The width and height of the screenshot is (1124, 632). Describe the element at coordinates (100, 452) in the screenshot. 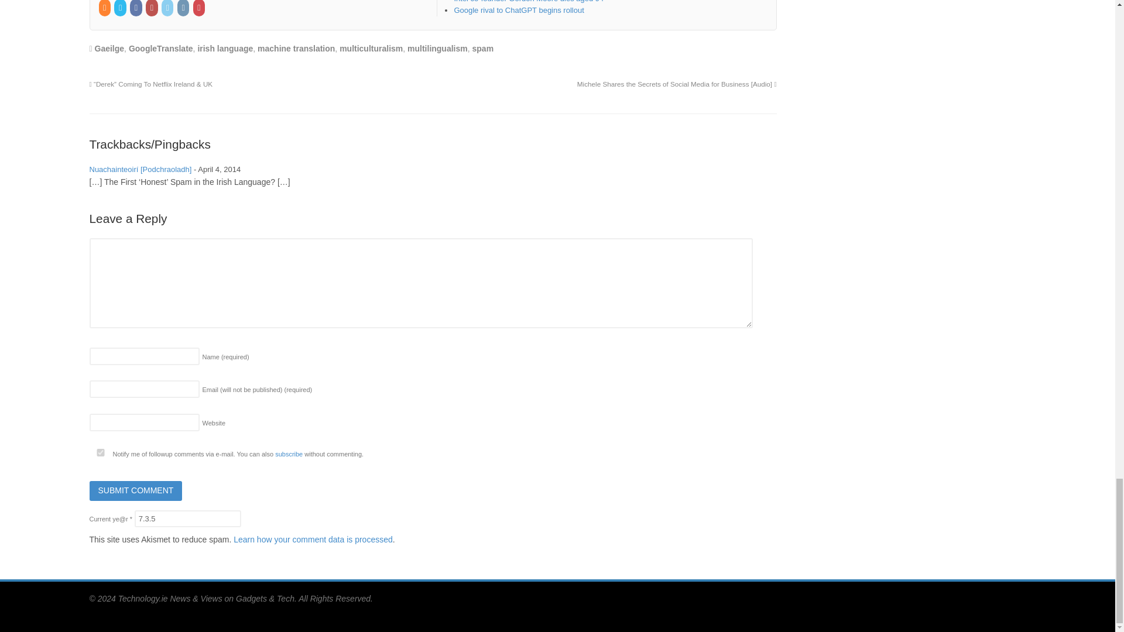

I see `yes` at that location.